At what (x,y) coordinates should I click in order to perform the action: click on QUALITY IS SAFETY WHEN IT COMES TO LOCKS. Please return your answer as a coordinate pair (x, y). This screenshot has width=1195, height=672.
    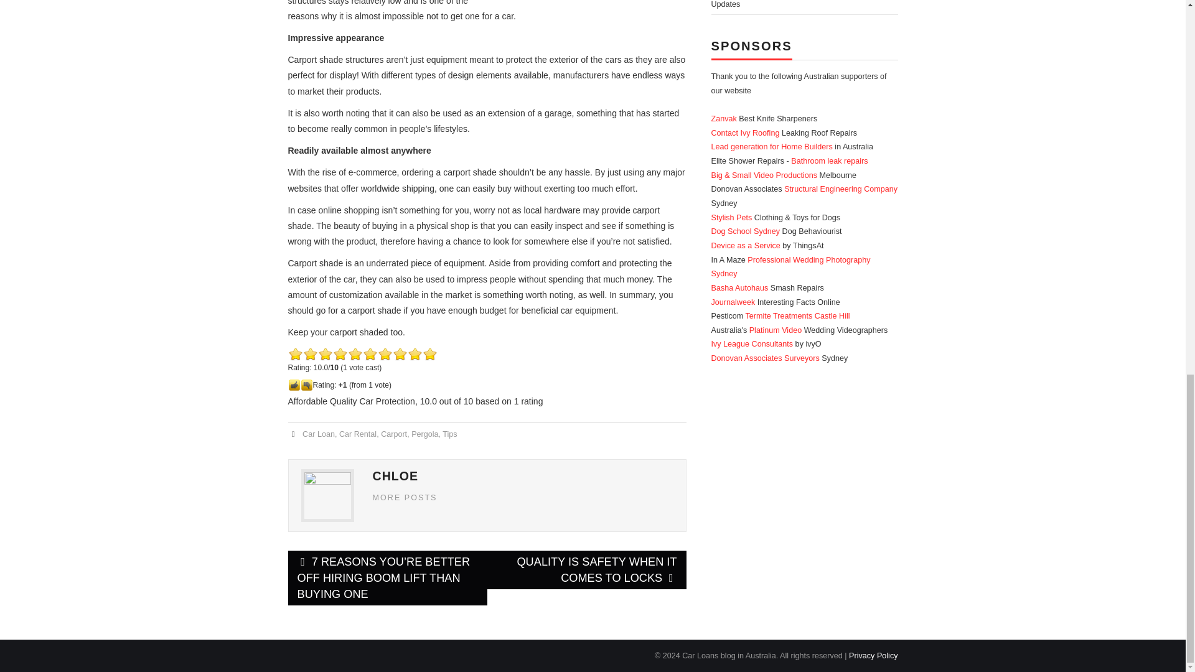
    Looking at the image, I should click on (586, 570).